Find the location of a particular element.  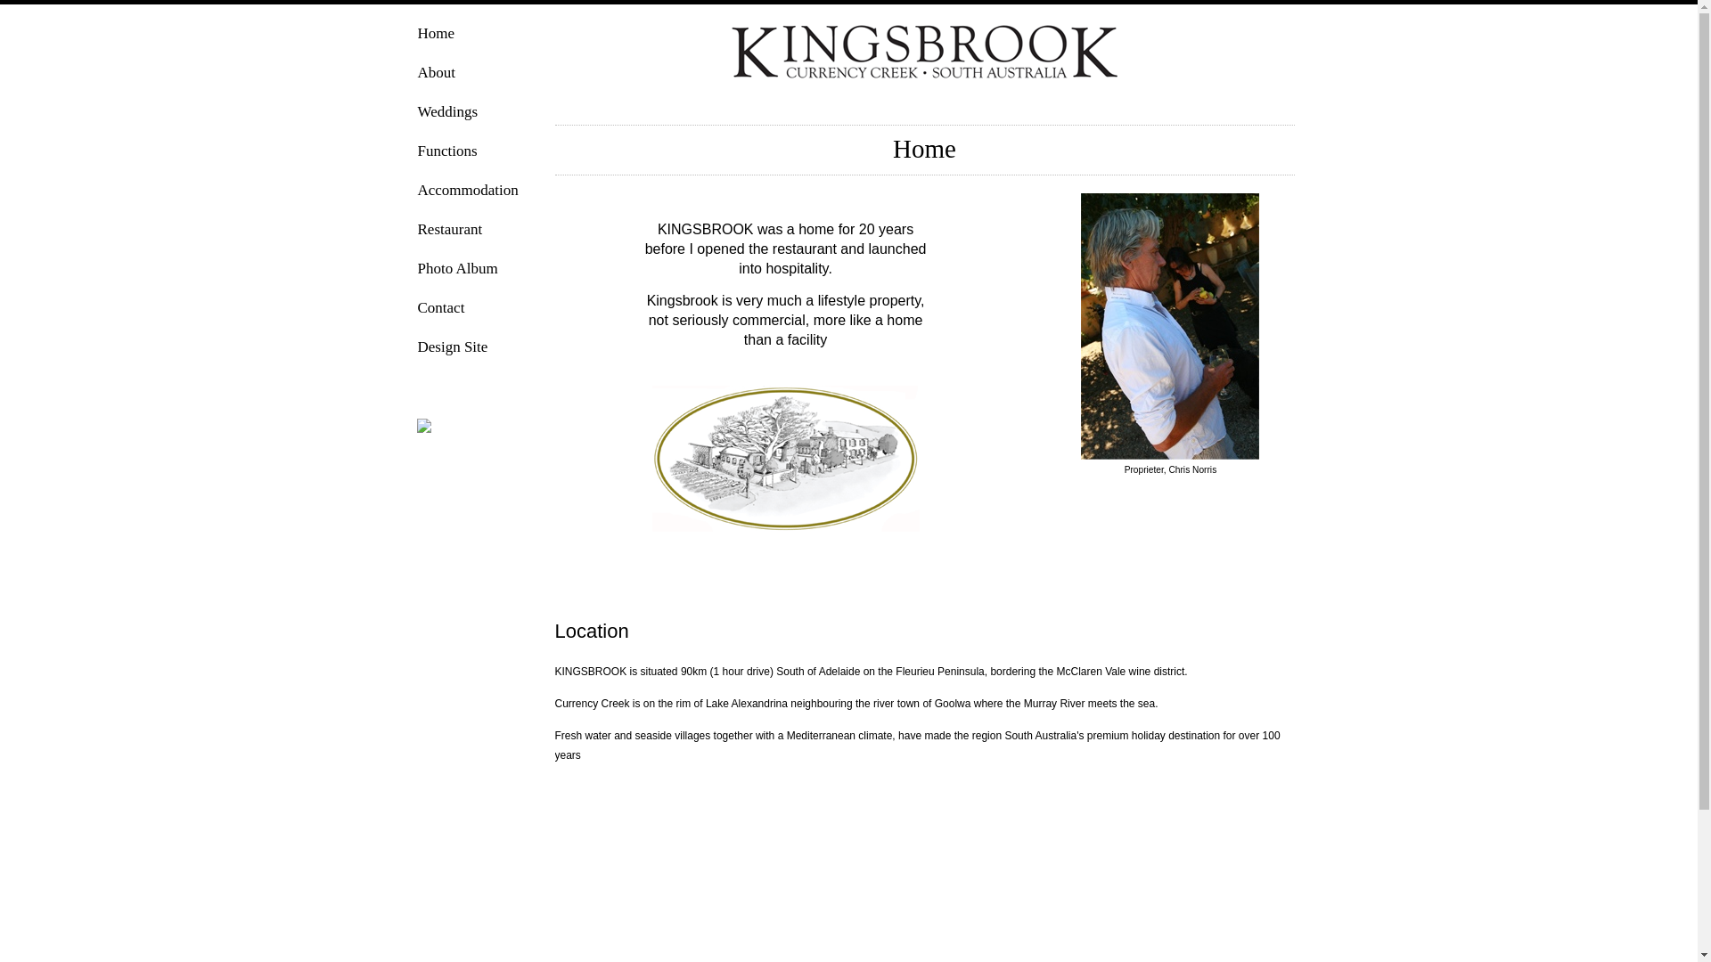

Design Site is located at coordinates (474, 351).